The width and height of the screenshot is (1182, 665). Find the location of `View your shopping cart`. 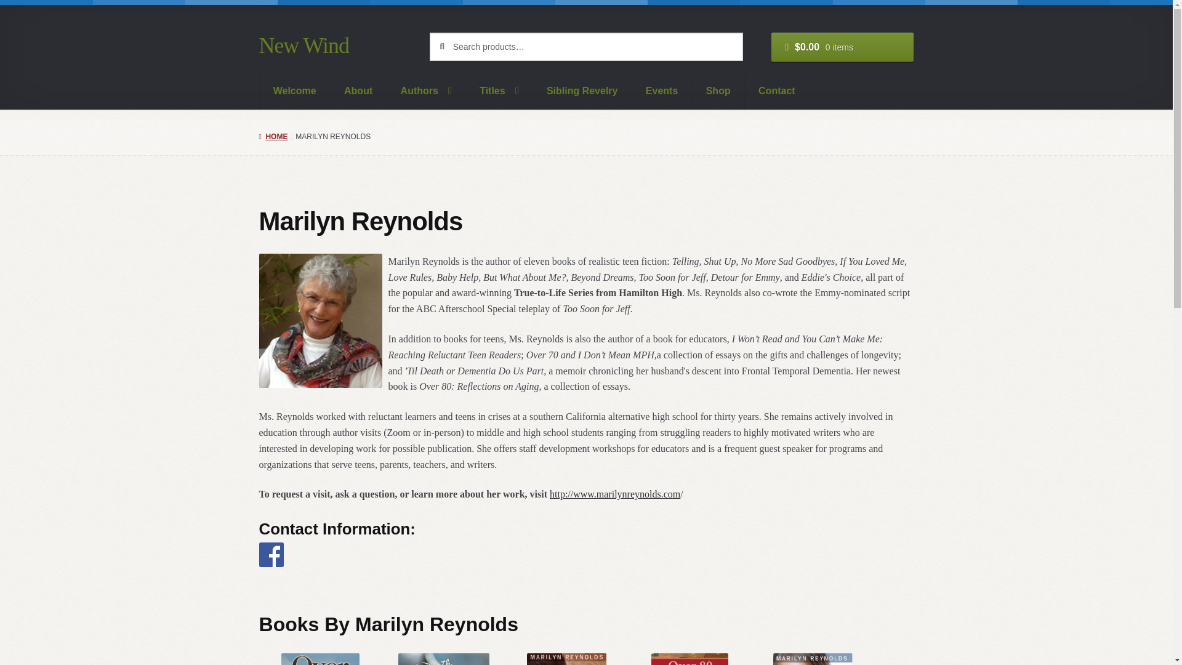

View your shopping cart is located at coordinates (842, 47).